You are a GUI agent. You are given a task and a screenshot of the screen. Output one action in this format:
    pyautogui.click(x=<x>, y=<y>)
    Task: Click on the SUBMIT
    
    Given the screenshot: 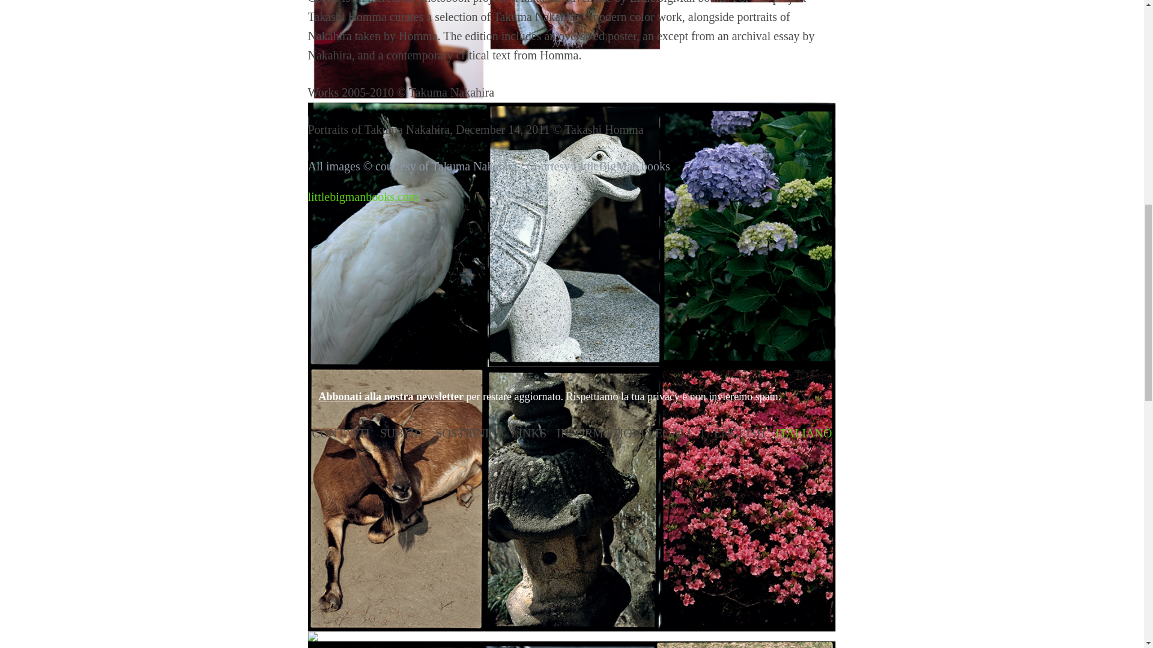 What is the action you would take?
    pyautogui.click(x=402, y=433)
    